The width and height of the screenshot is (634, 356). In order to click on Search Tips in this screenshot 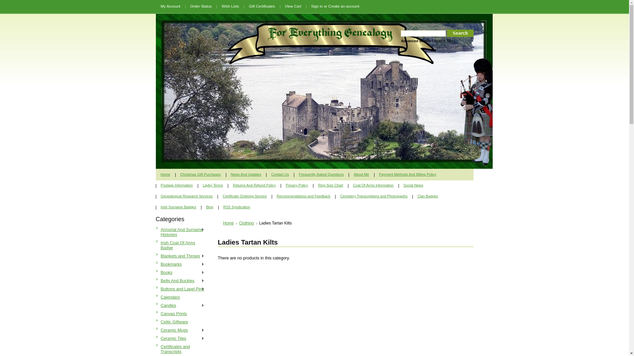, I will do `click(444, 41)`.